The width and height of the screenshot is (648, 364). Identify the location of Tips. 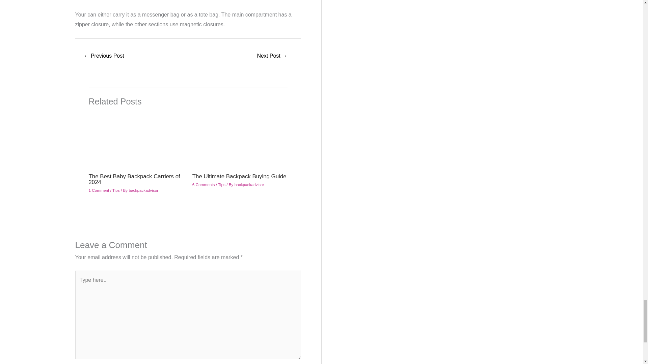
(221, 185).